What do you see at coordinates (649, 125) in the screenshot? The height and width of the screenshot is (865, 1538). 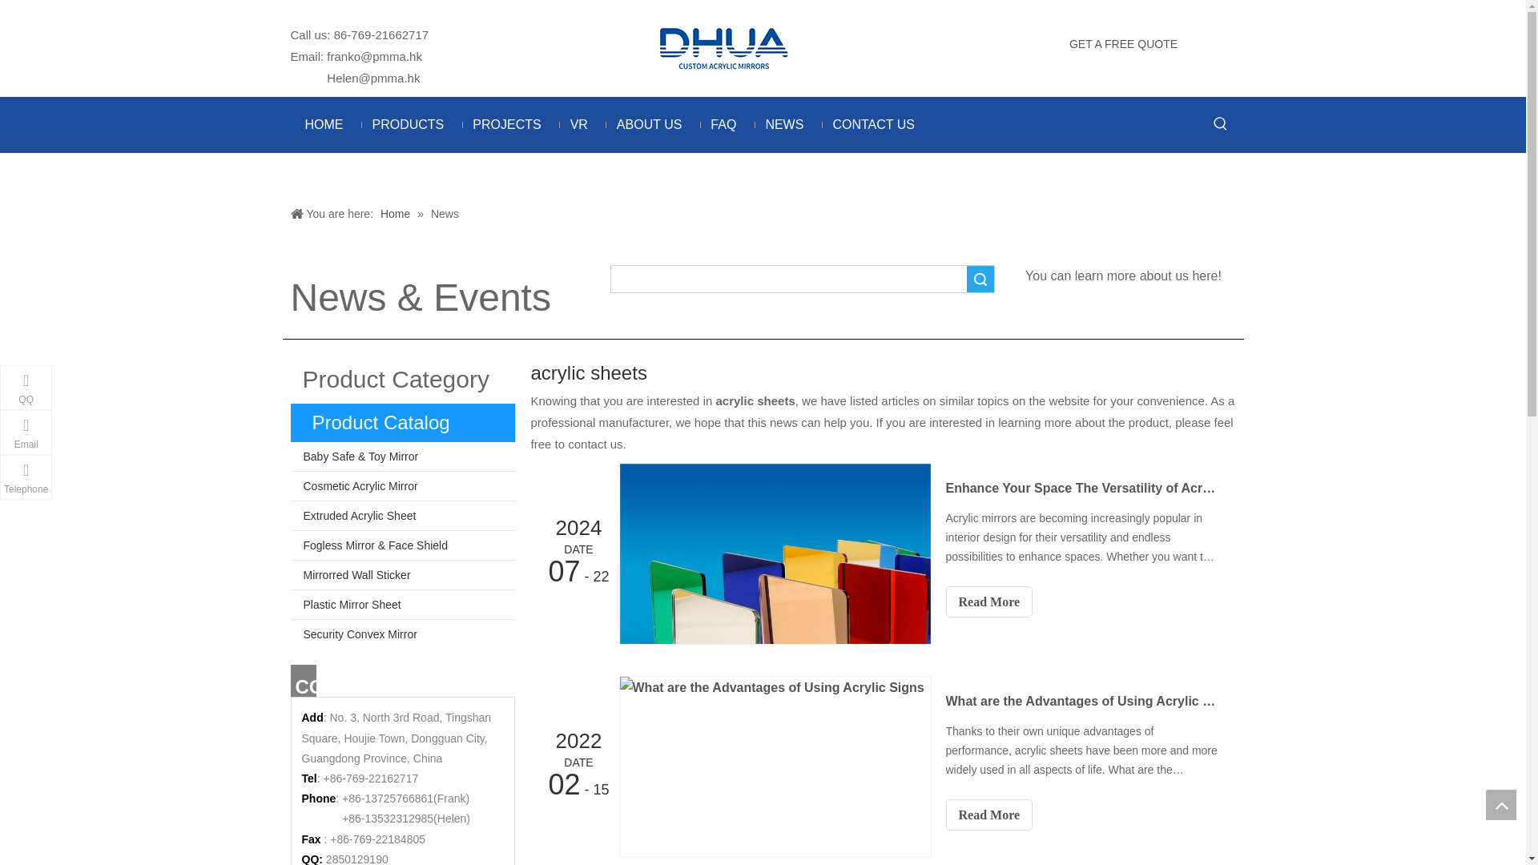 I see `ABOUT US` at bounding box center [649, 125].